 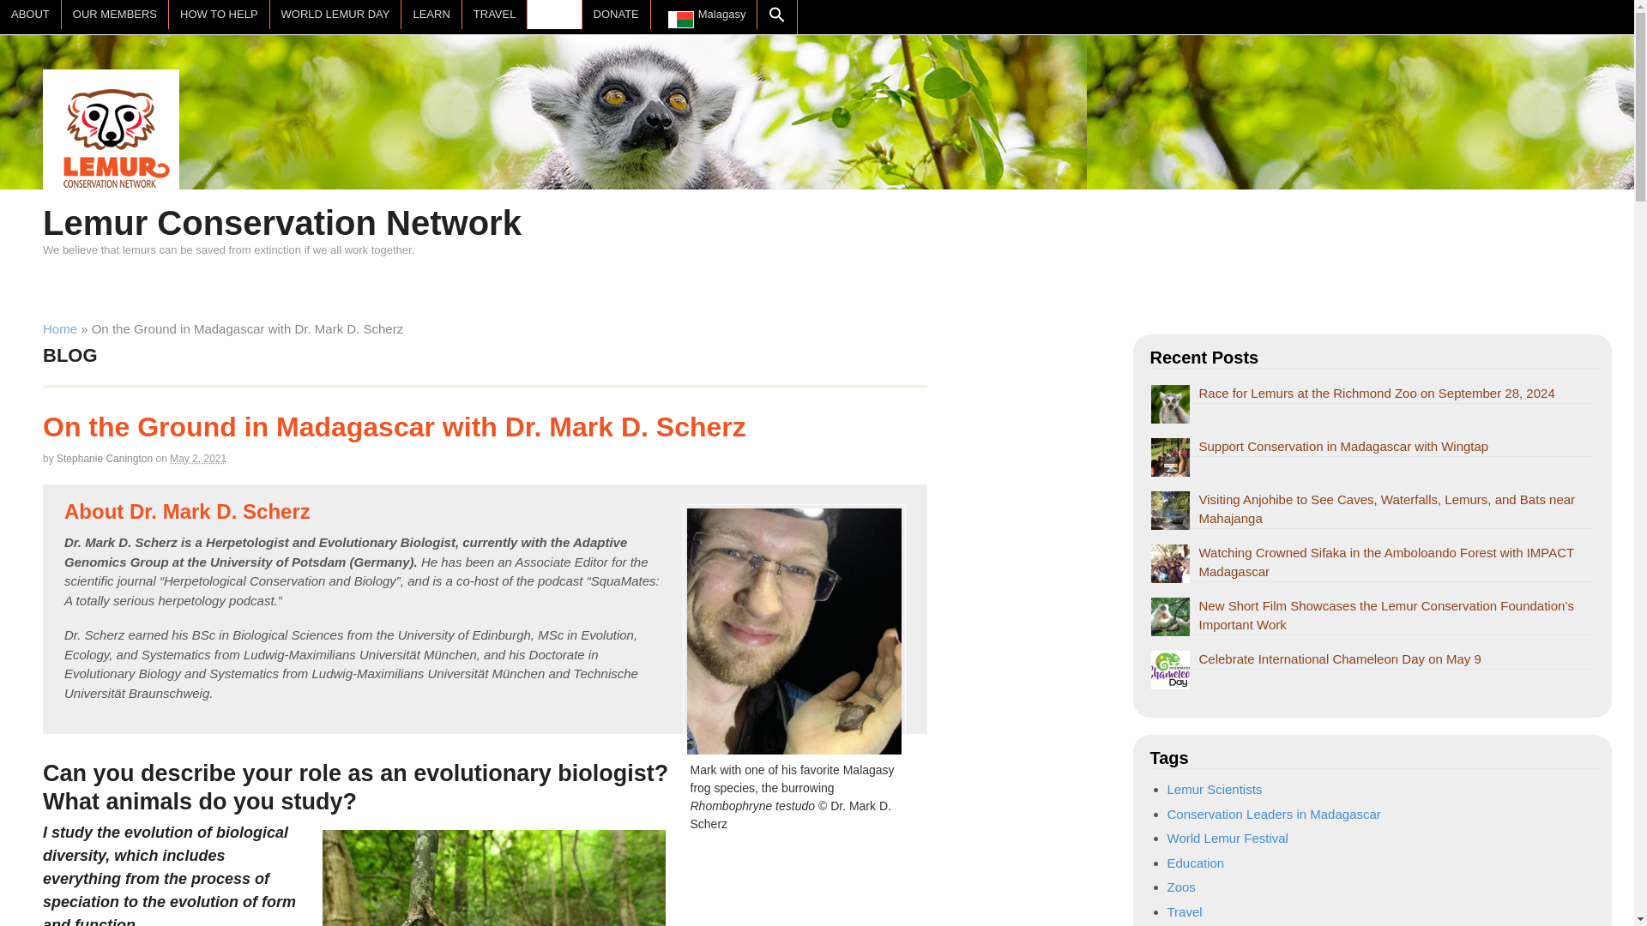 I want to click on OUR MEMBERS, so click(x=115, y=14).